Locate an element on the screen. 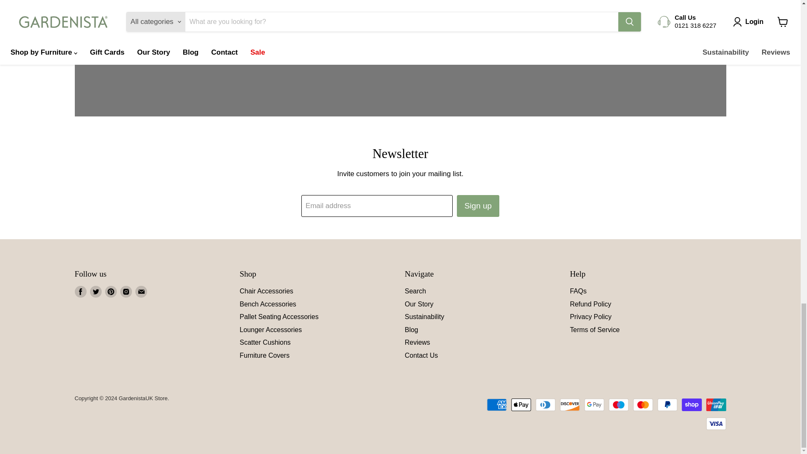 Image resolution: width=807 pixels, height=454 pixels. Google Pay is located at coordinates (594, 405).